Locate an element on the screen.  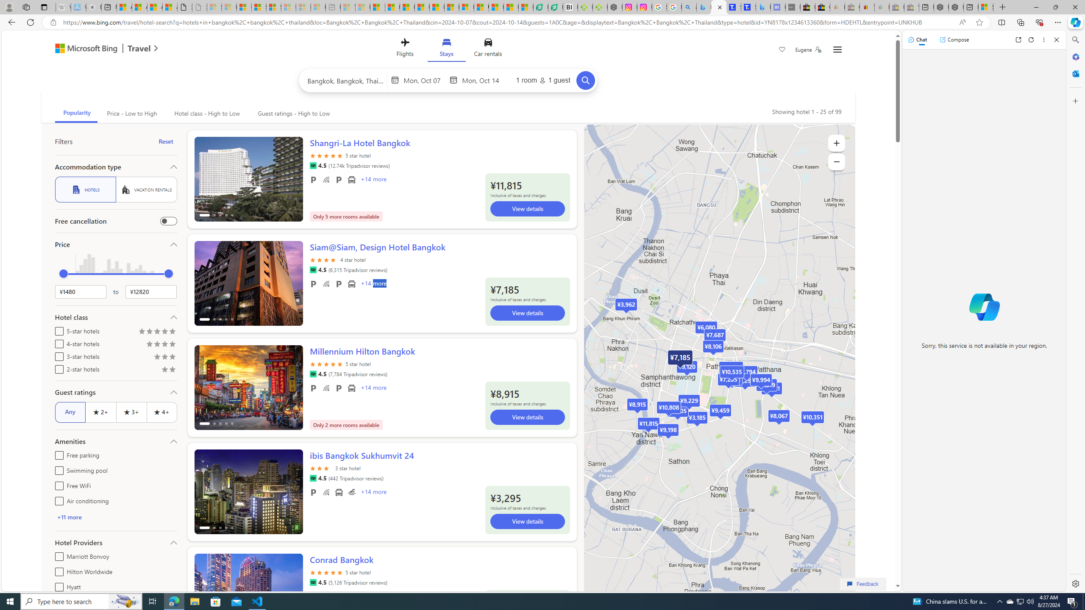
Buy iPad - Apple - Sleeping is located at coordinates (94, 7).